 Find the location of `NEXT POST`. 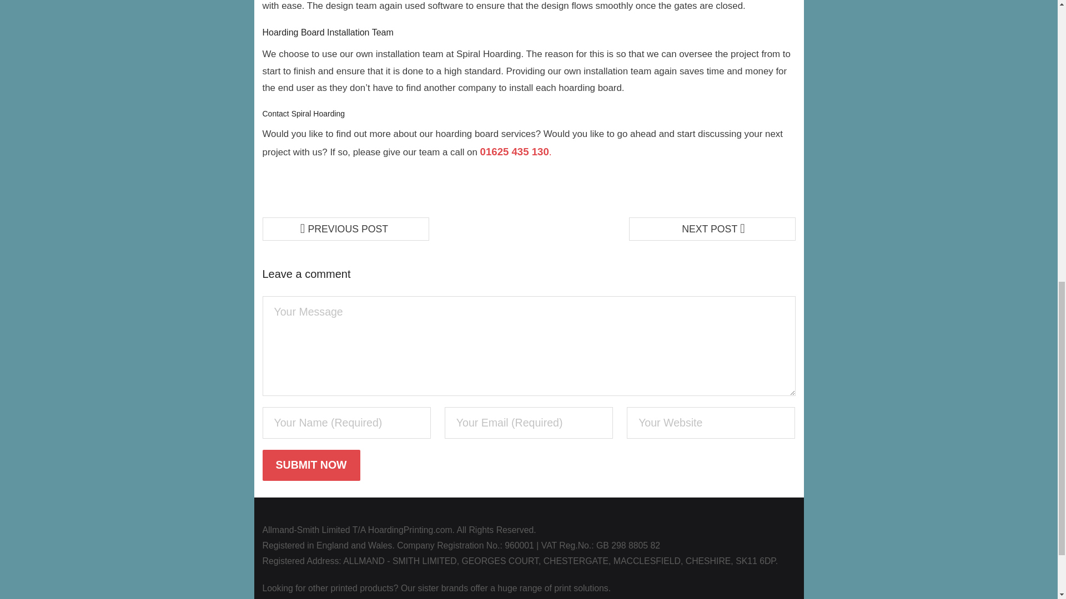

NEXT POST is located at coordinates (712, 229).